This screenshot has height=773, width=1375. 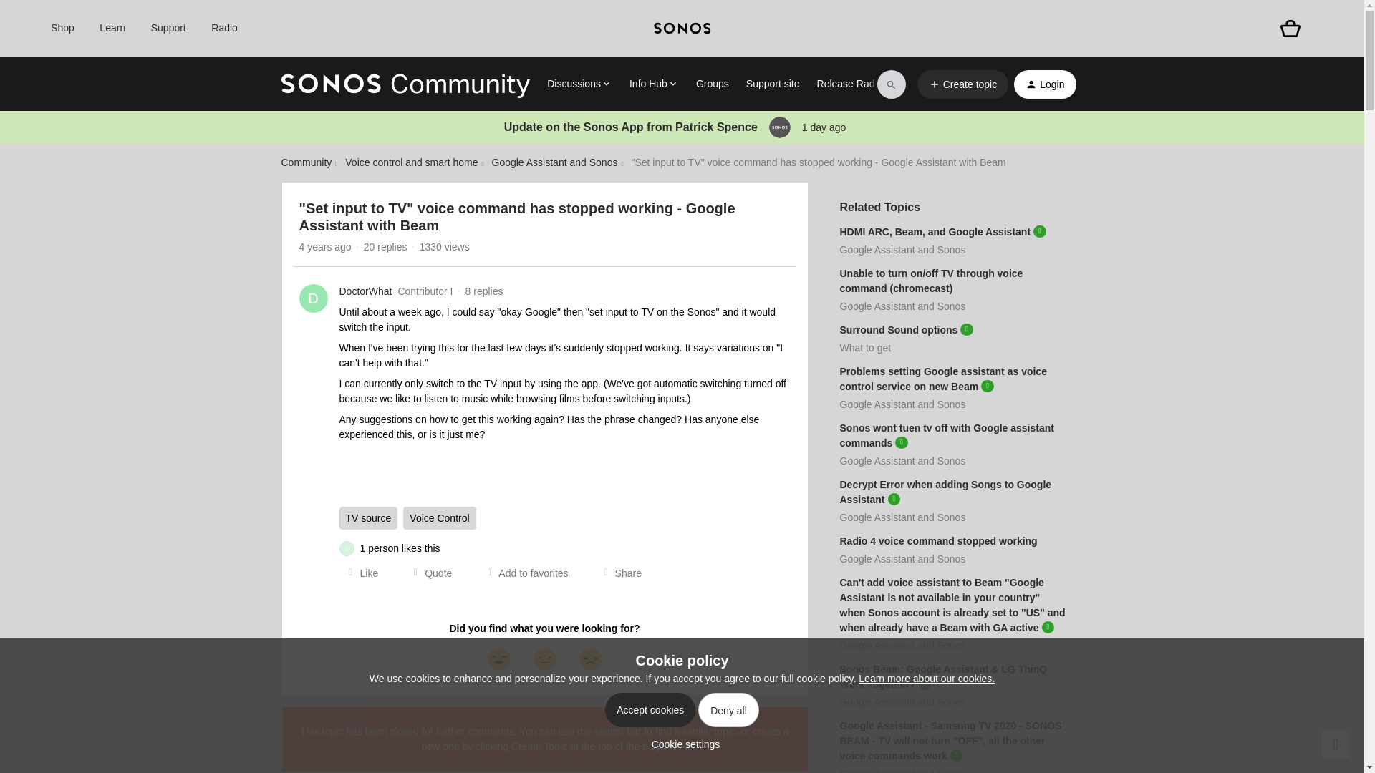 What do you see at coordinates (62, 29) in the screenshot?
I see `Shop` at bounding box center [62, 29].